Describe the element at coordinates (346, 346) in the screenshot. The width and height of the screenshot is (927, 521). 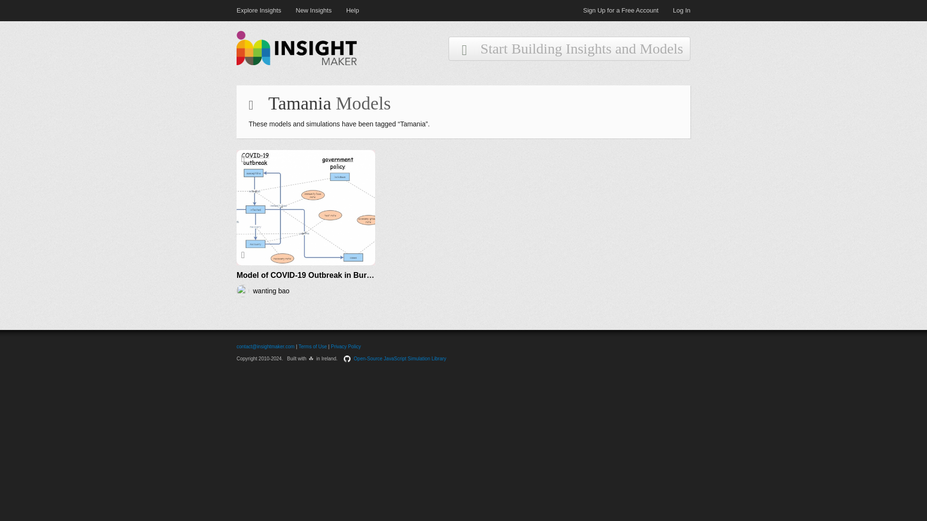
I see `Privacy Policy` at that location.